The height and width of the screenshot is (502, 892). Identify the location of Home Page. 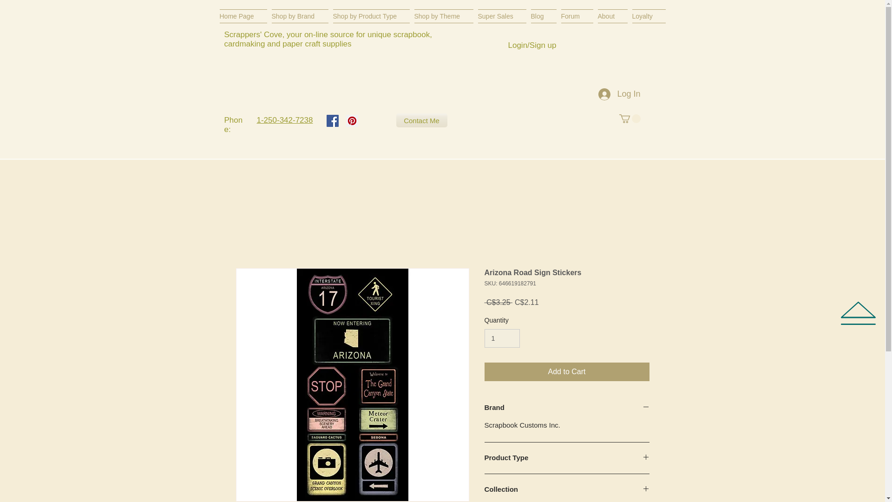
(244, 16).